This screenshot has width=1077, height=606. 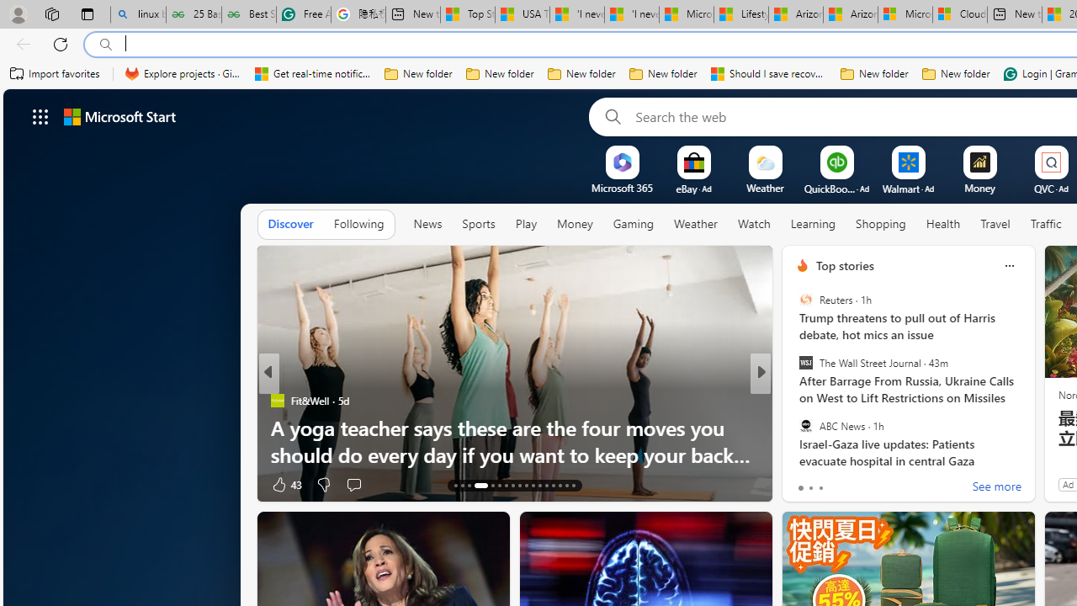 I want to click on Worthly, so click(x=794, y=428).